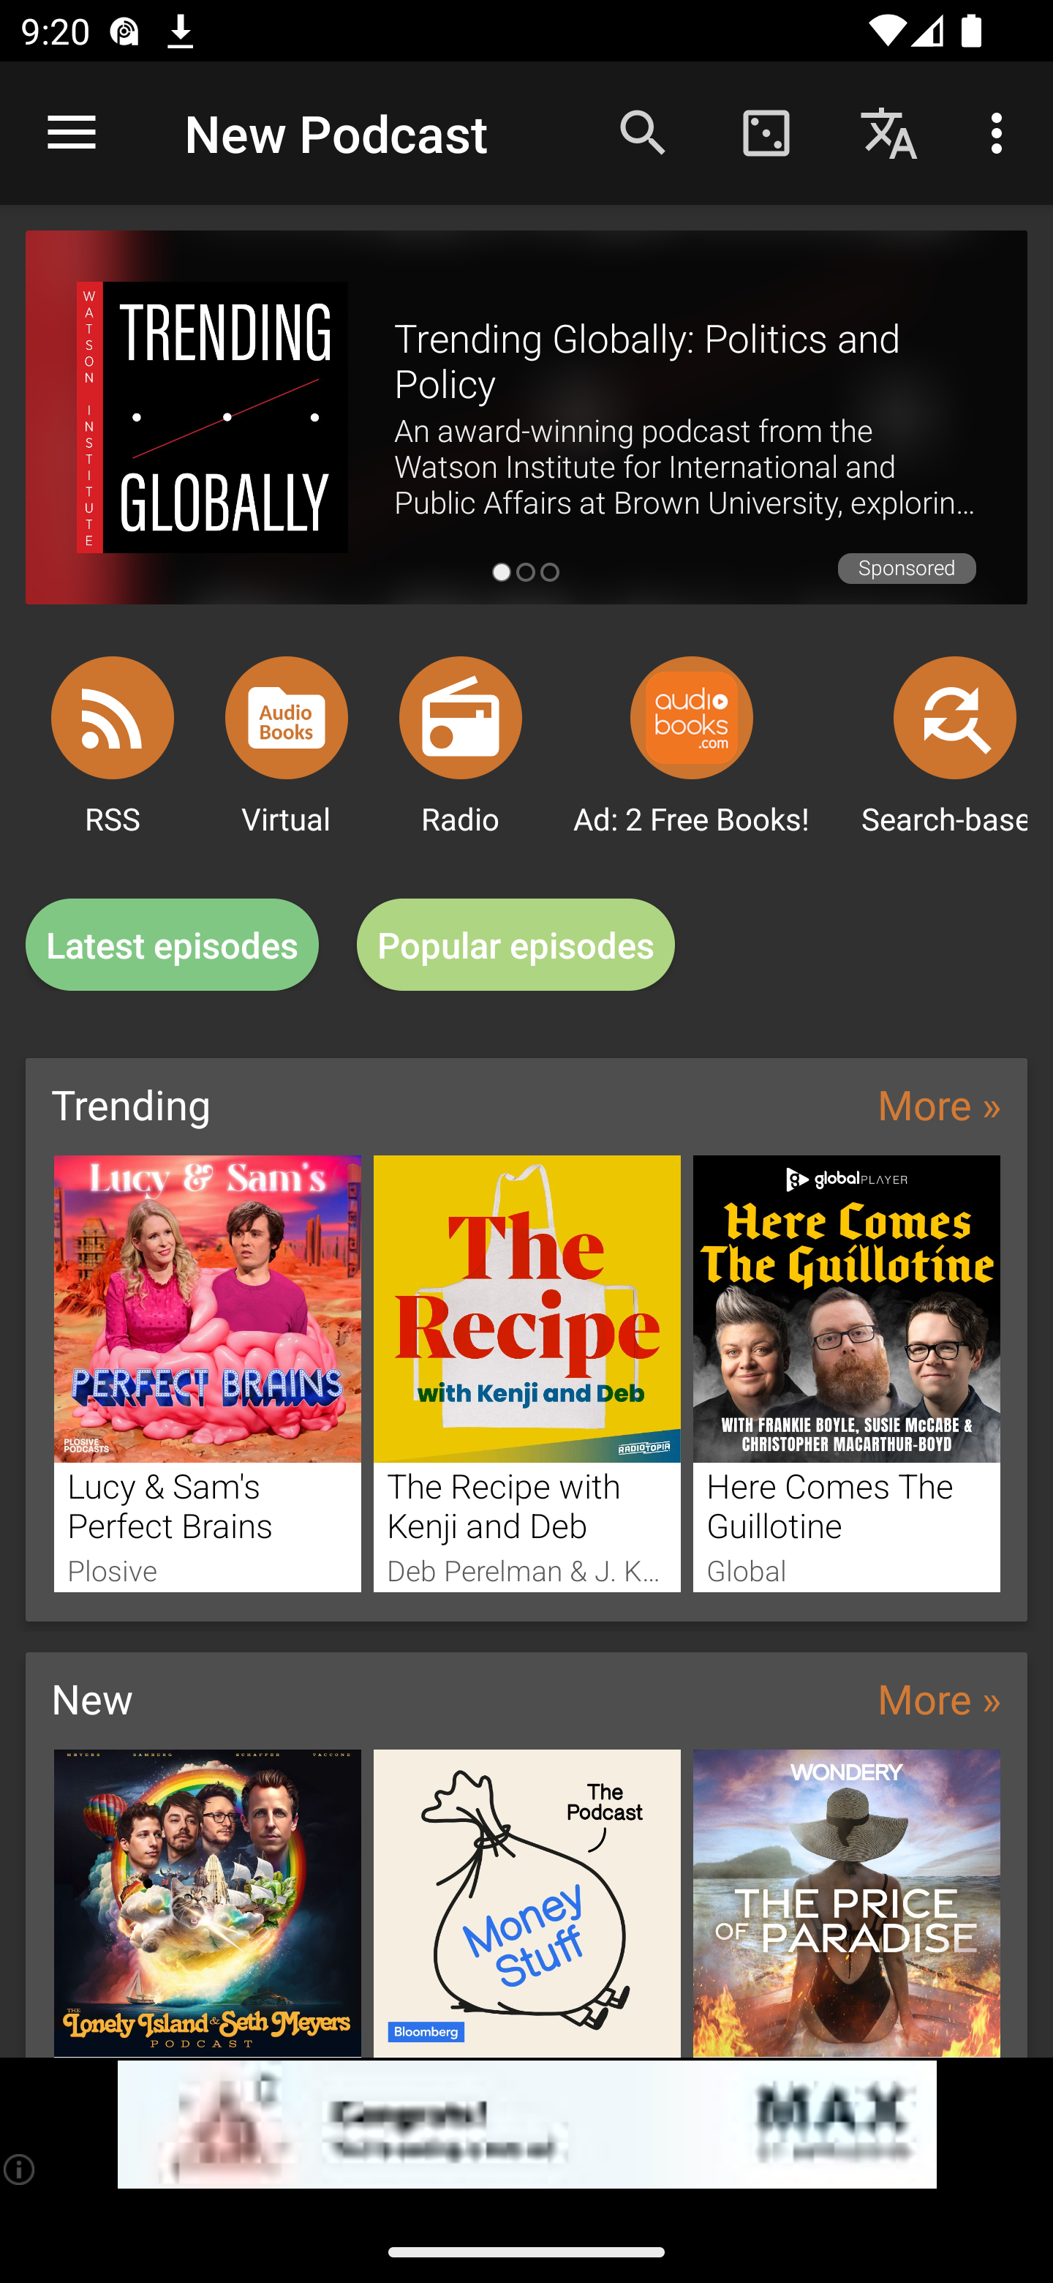 Image resolution: width=1053 pixels, height=2283 pixels. I want to click on Here Comes The Guillotine Global, so click(847, 1373).